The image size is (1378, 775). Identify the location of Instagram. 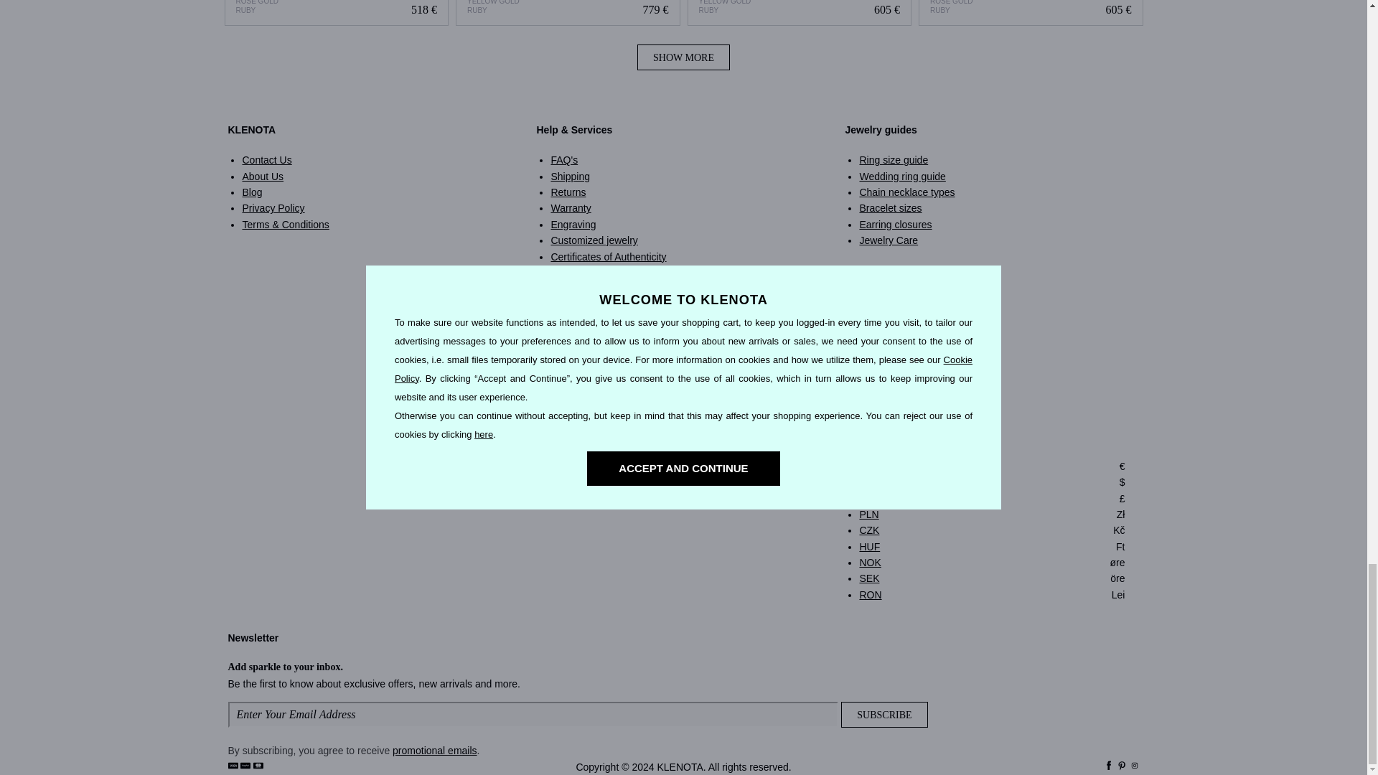
(1134, 766).